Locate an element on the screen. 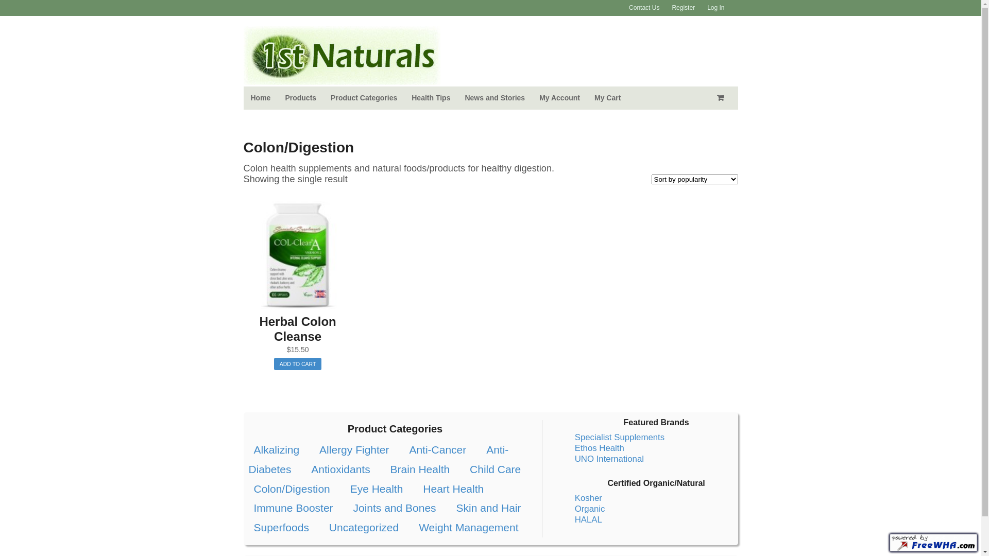 This screenshot has height=556, width=989. Register is located at coordinates (683, 8).